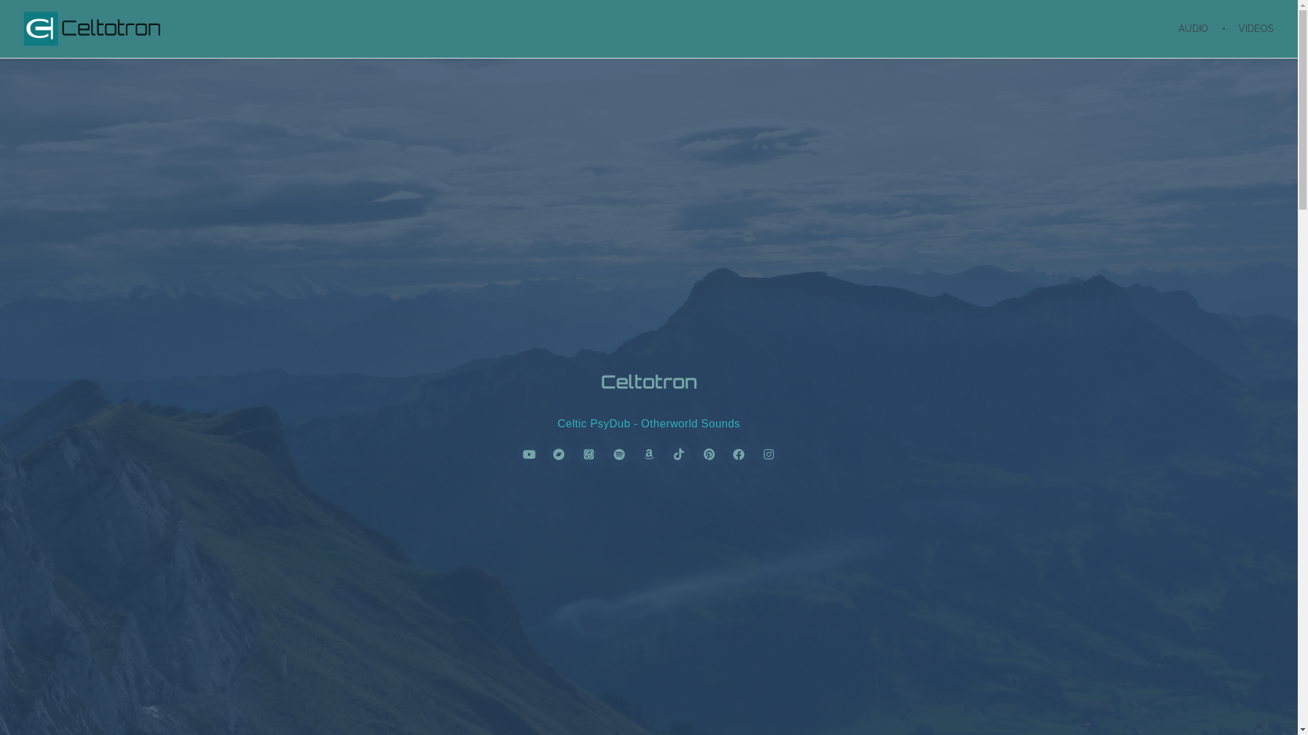 The image size is (1308, 735). What do you see at coordinates (1250, 29) in the screenshot?
I see `VIDEOS` at bounding box center [1250, 29].